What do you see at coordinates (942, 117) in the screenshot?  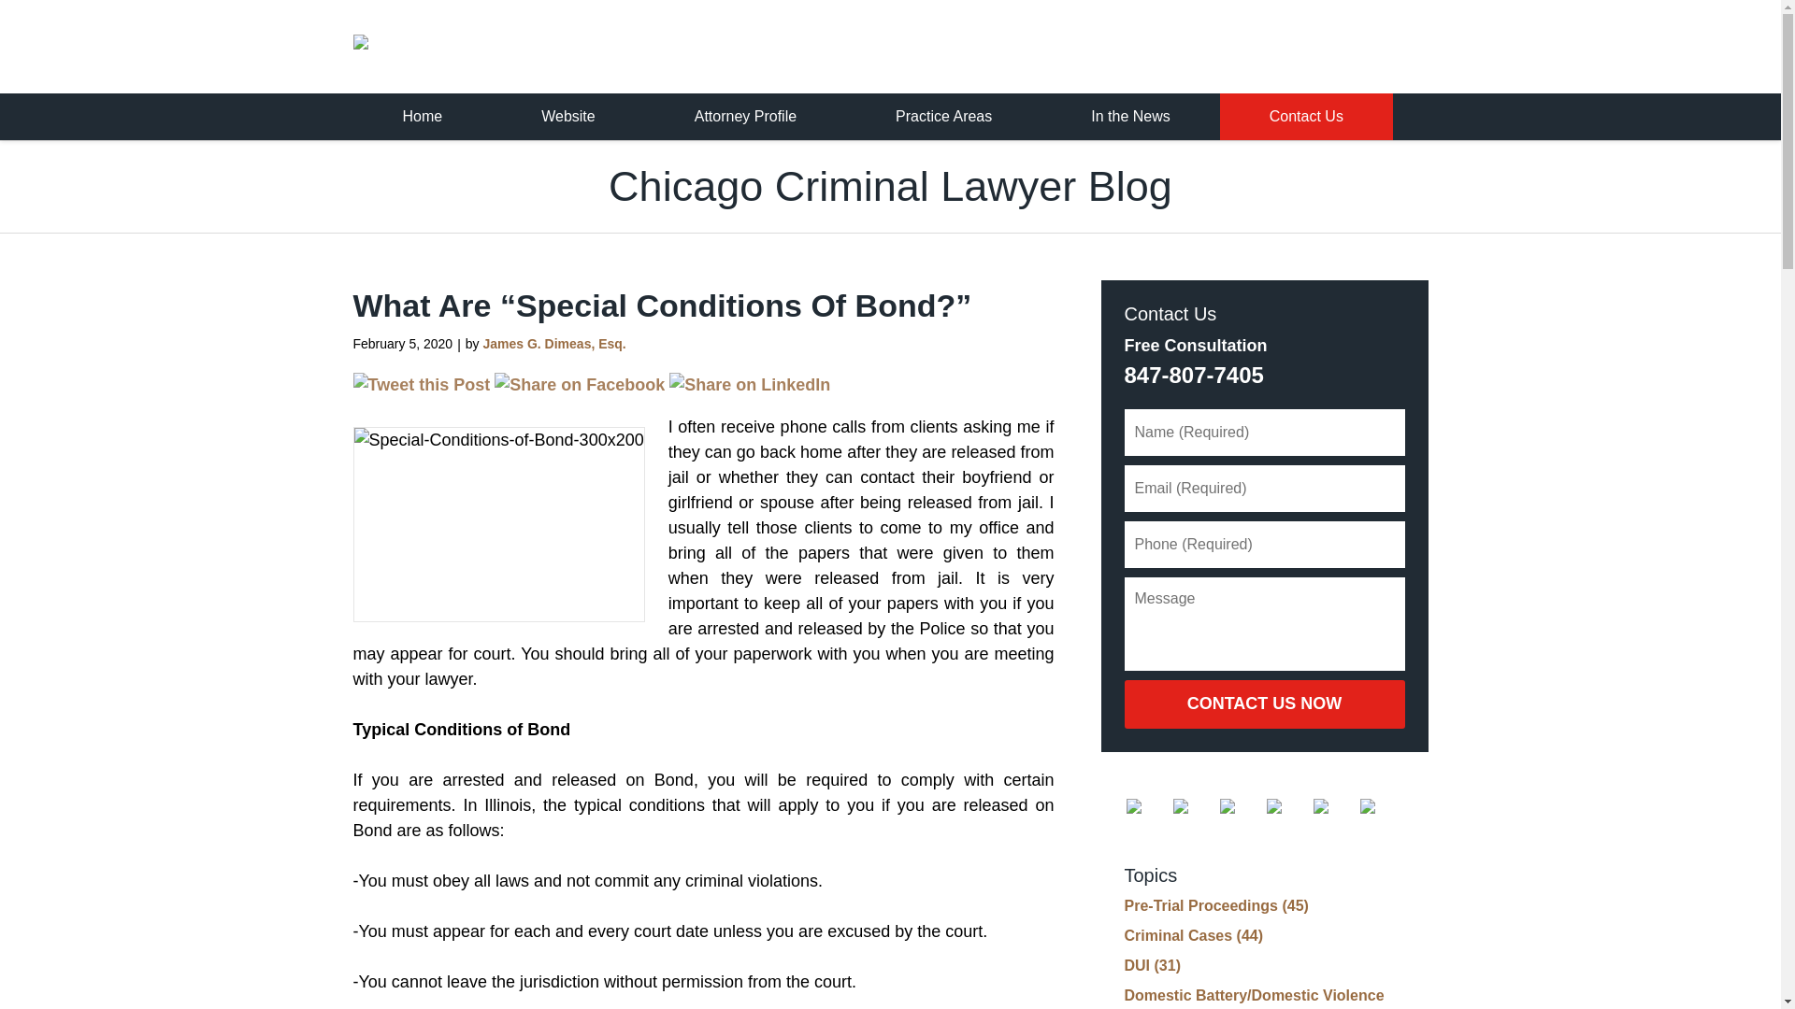 I see `Practice Areas` at bounding box center [942, 117].